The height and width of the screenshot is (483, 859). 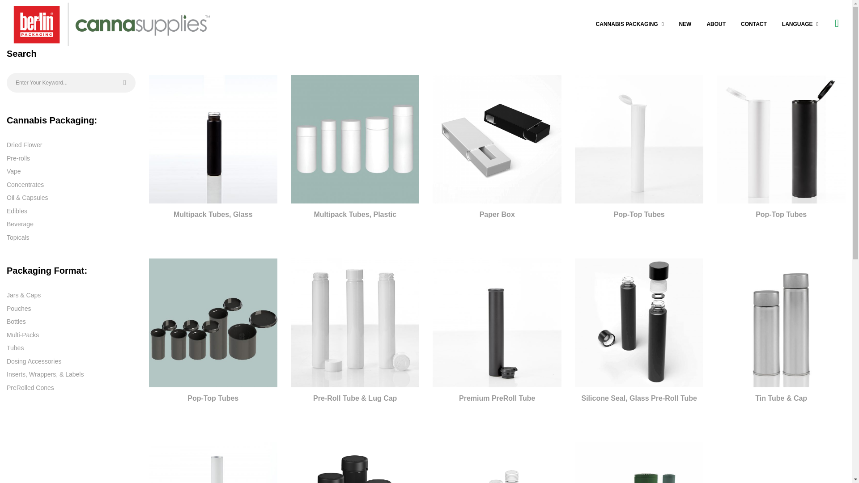 I want to click on Premium PreRoll Tube, so click(x=497, y=322).